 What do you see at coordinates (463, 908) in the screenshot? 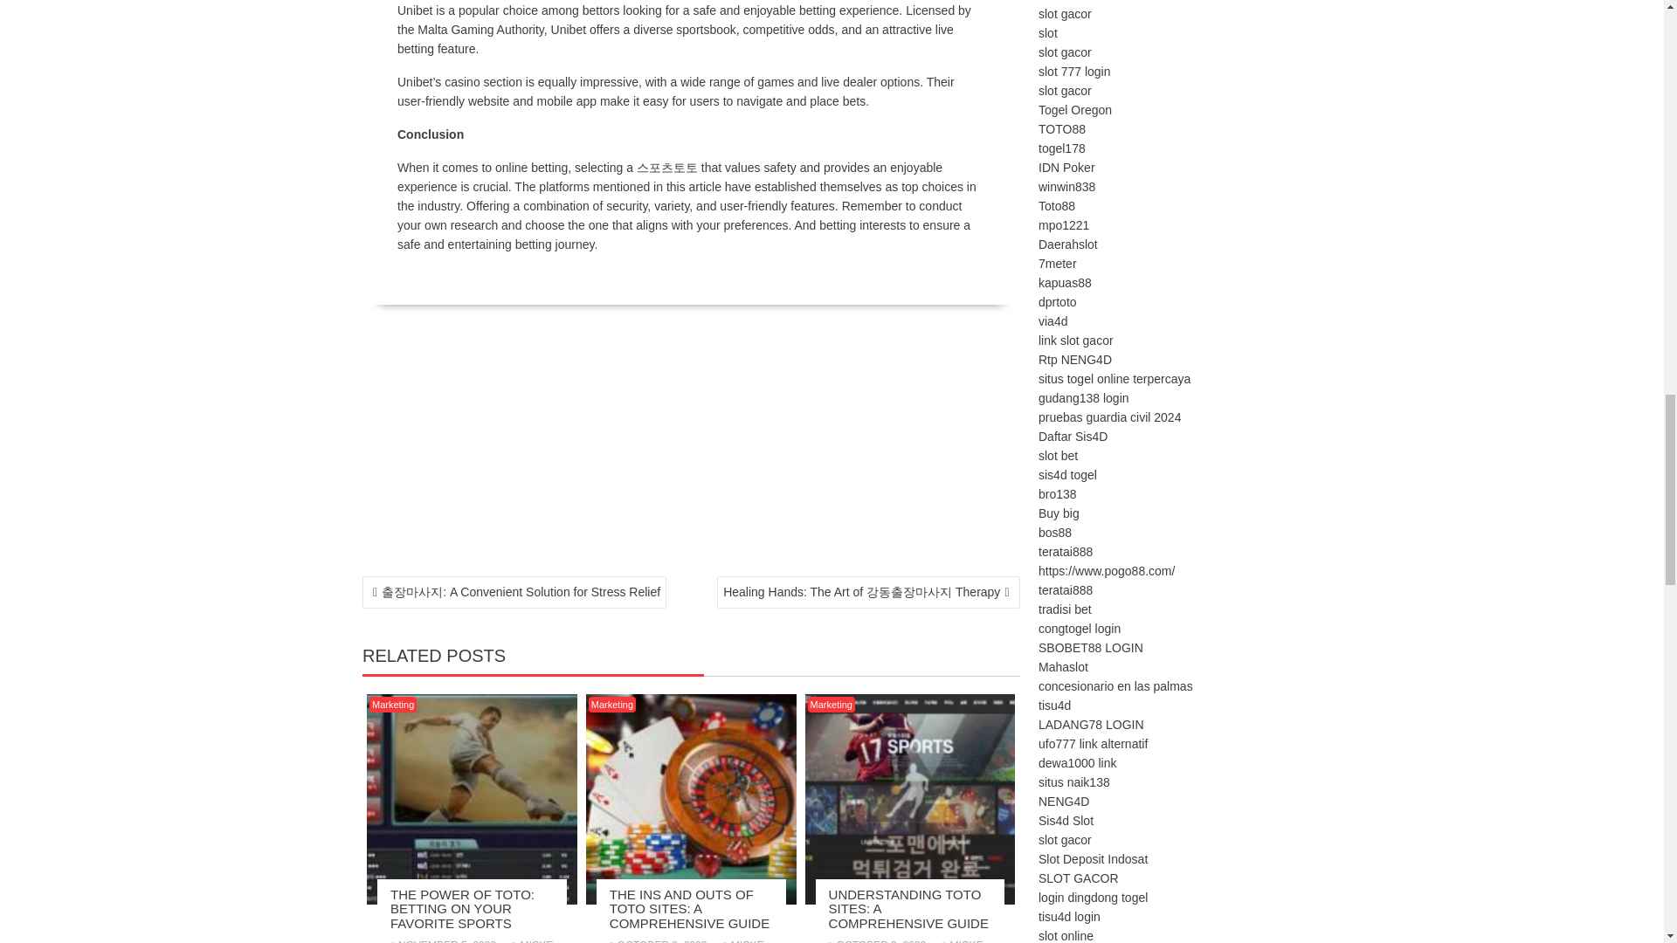
I see `THE POWER OF TOTO: BETTING ON YOUR FAVORITE SPORTS` at bounding box center [463, 908].